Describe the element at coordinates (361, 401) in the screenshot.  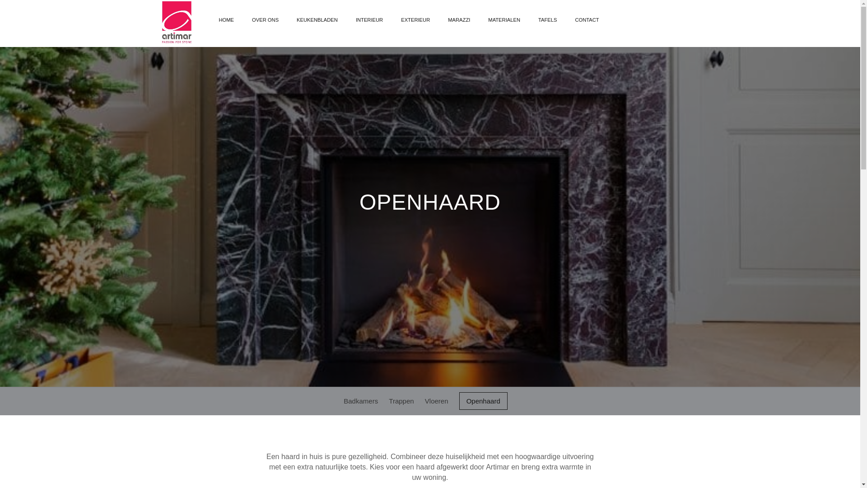
I see `Badkamers` at that location.